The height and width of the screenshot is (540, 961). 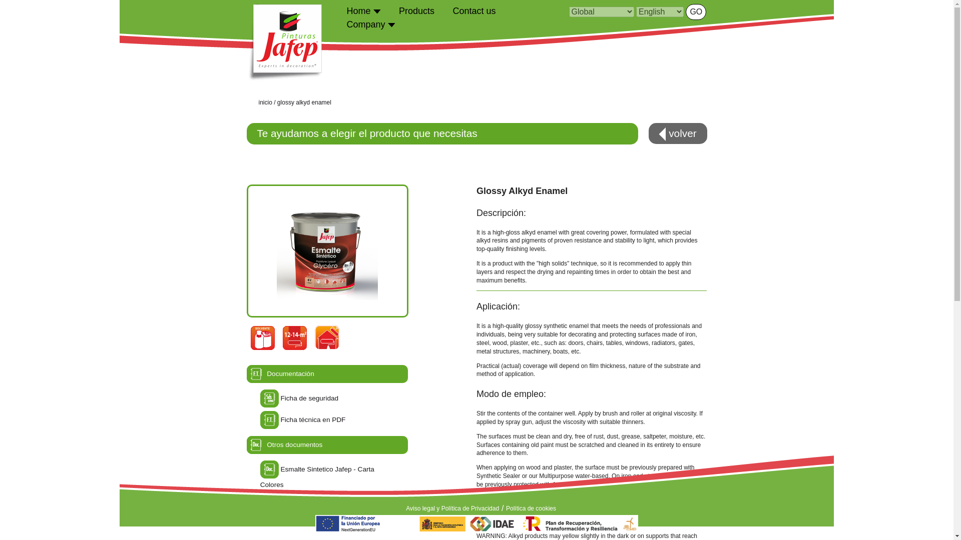 What do you see at coordinates (370, 24) in the screenshot?
I see `Company` at bounding box center [370, 24].